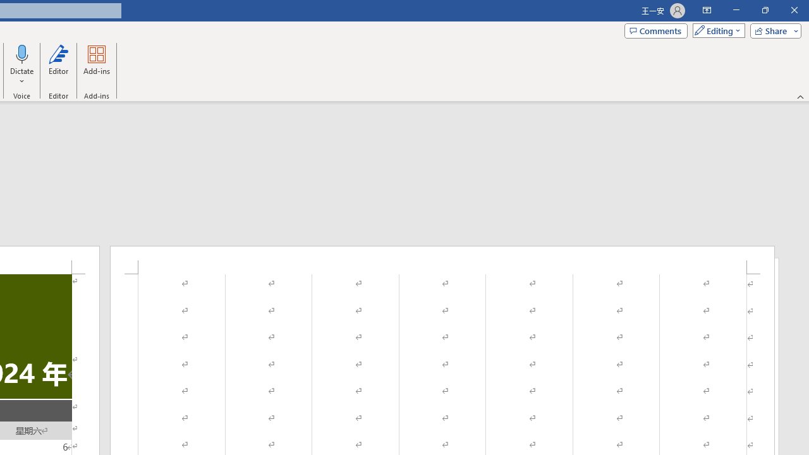  What do you see at coordinates (22, 64) in the screenshot?
I see `Dictate` at bounding box center [22, 64].